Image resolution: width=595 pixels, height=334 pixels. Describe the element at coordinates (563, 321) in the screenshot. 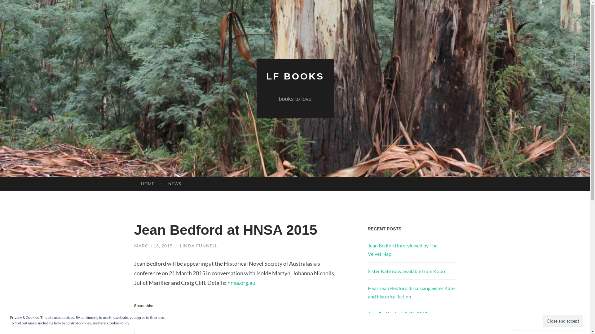

I see `Close and accept` at that location.